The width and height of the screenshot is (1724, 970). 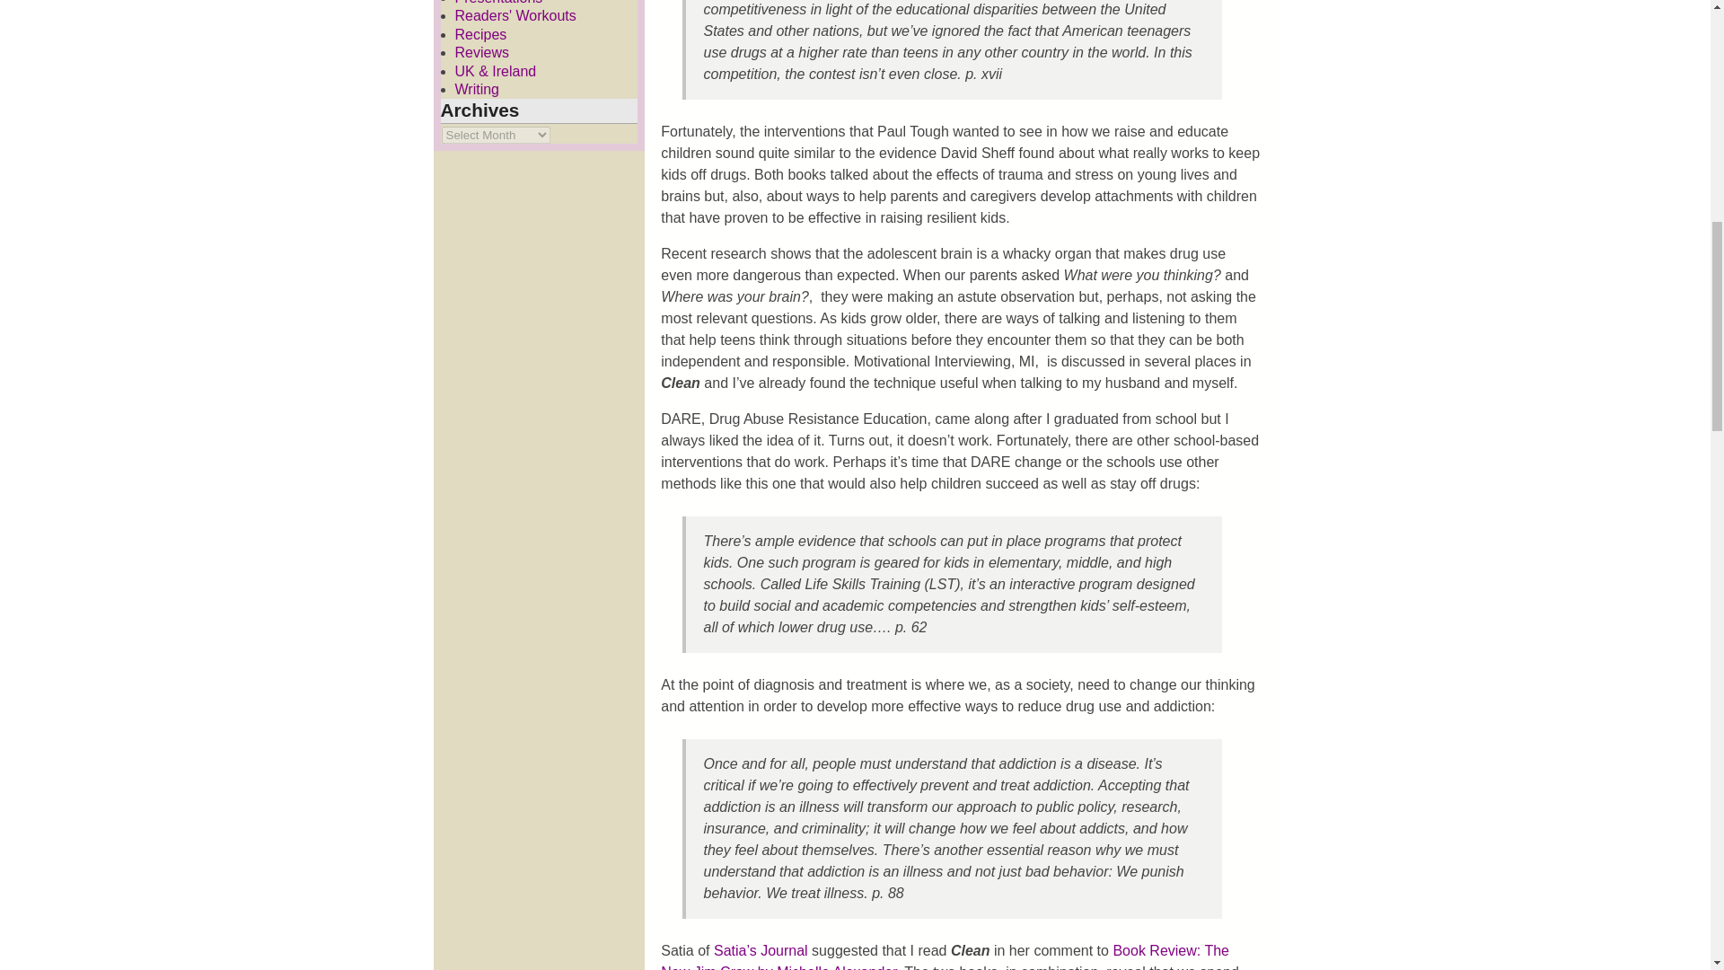 What do you see at coordinates (945, 956) in the screenshot?
I see `Book Review: The New Jim Crow by Michelle Alexander` at bounding box center [945, 956].